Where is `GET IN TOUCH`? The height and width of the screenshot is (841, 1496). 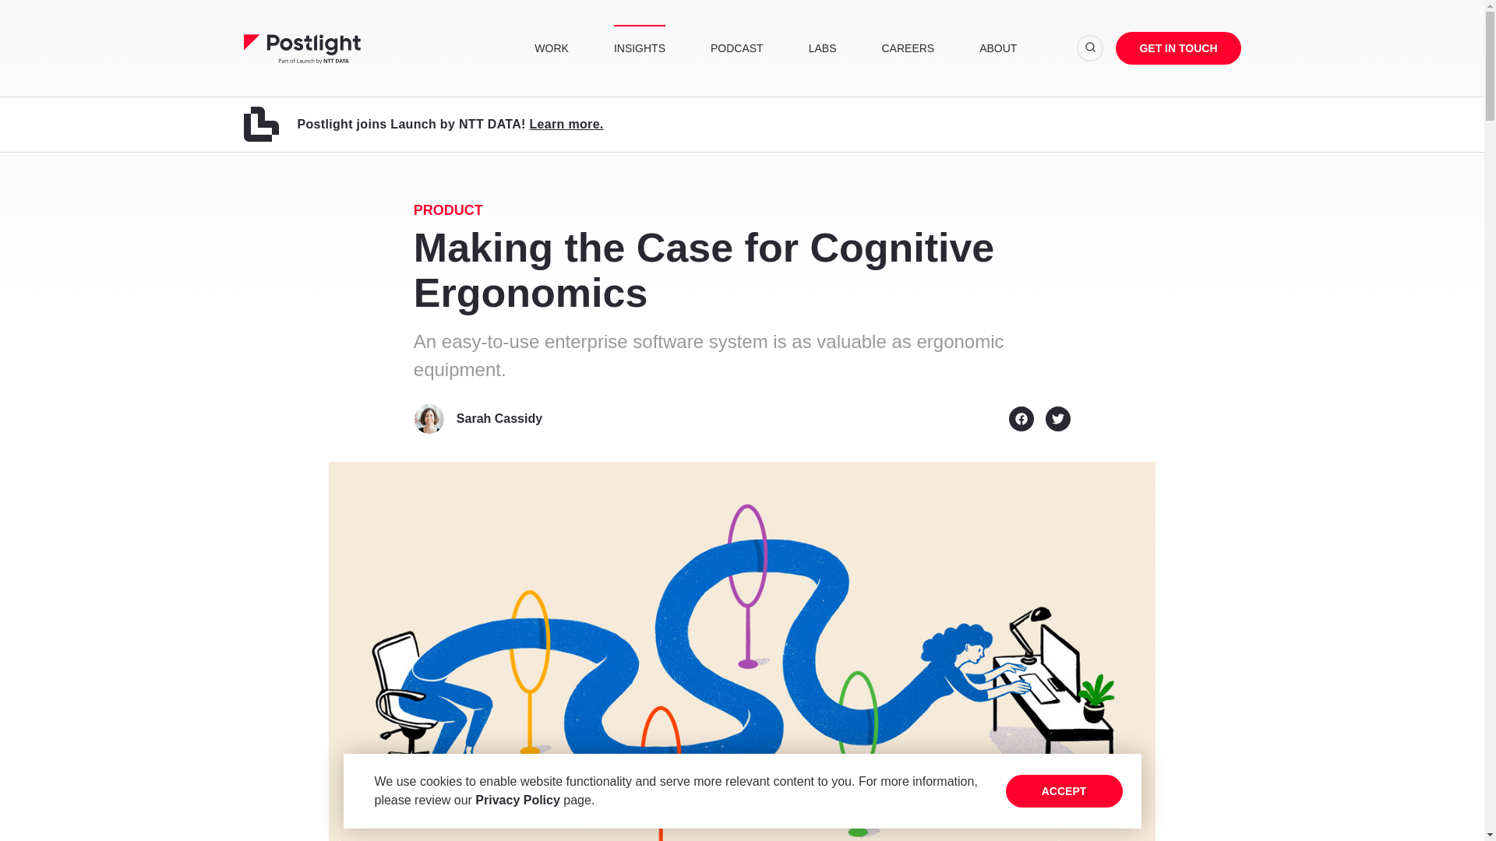
GET IN TOUCH is located at coordinates (1178, 48).